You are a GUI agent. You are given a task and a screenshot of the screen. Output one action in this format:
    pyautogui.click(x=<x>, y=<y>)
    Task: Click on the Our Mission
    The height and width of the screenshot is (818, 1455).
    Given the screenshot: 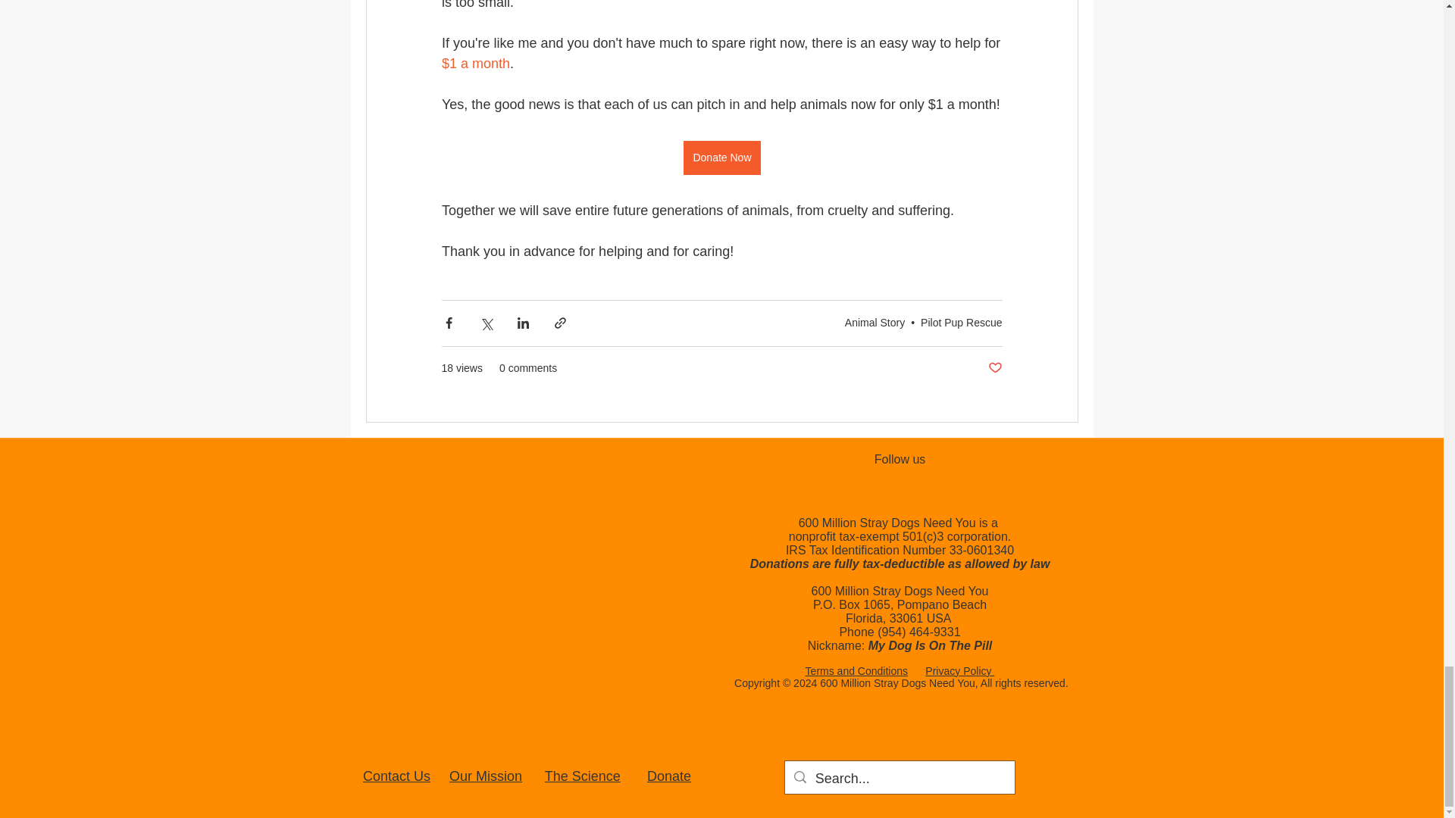 What is the action you would take?
    pyautogui.click(x=486, y=776)
    